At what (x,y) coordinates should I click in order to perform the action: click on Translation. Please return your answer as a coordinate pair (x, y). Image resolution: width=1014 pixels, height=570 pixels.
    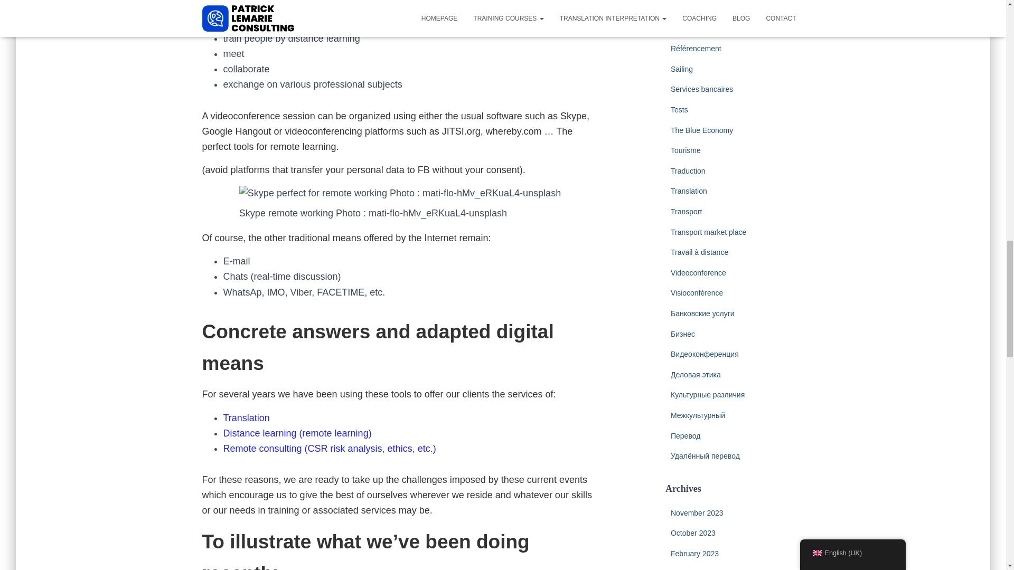
    Looking at the image, I should click on (246, 418).